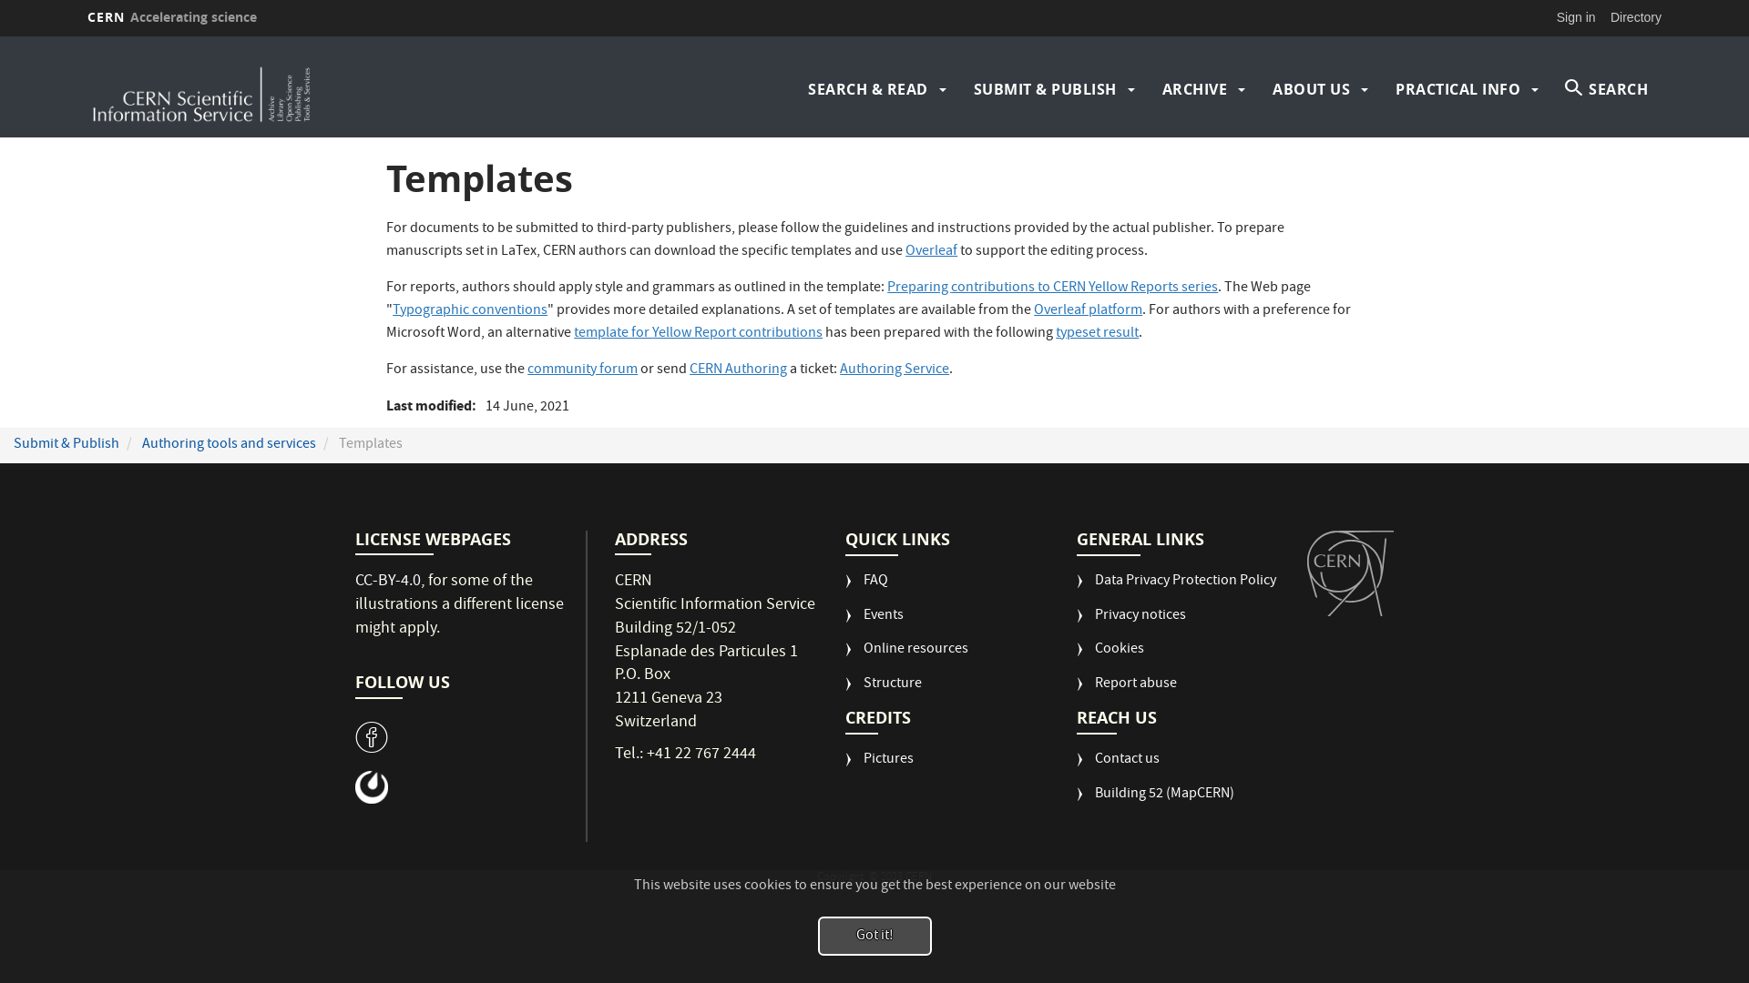  I want to click on Copyright, so click(842, 877).